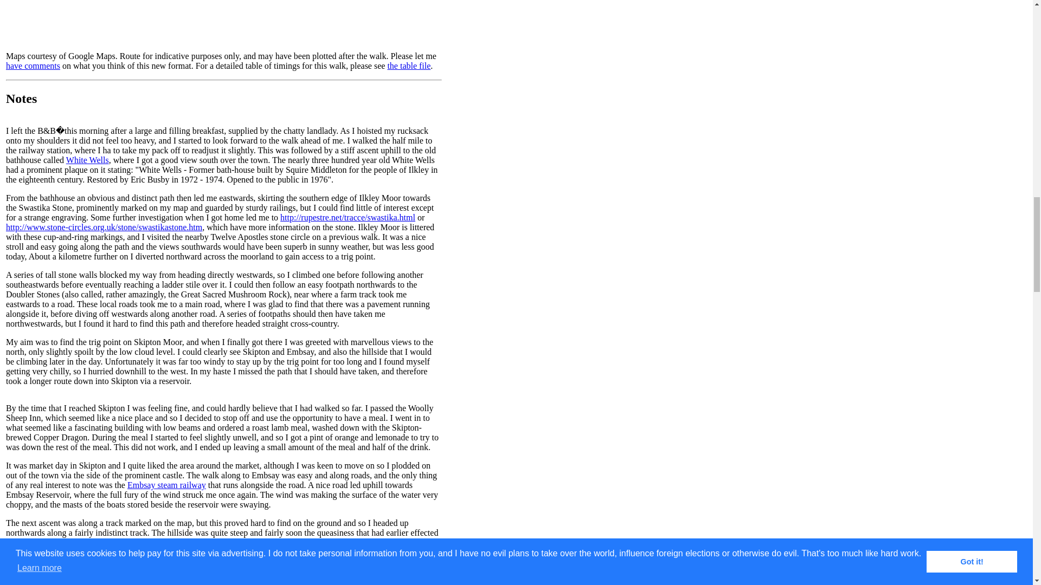 This screenshot has width=1041, height=585. What do you see at coordinates (33, 66) in the screenshot?
I see `have comments` at bounding box center [33, 66].